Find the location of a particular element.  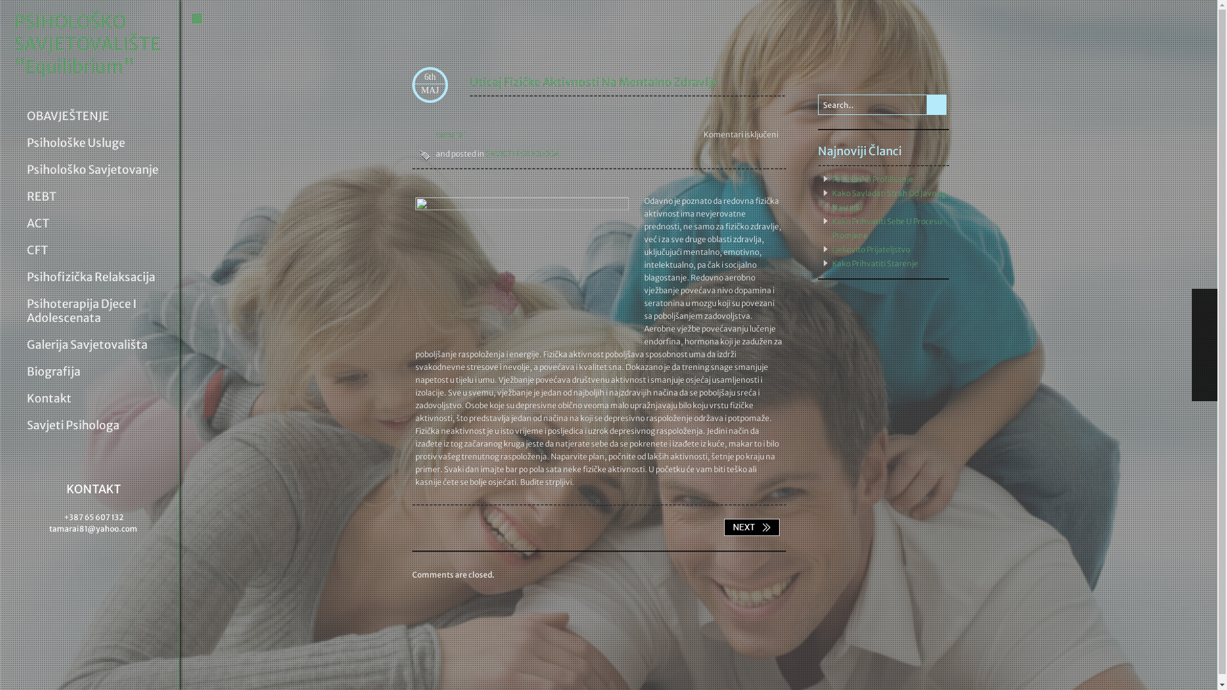

Savjeti Psihologa is located at coordinates (96, 425).